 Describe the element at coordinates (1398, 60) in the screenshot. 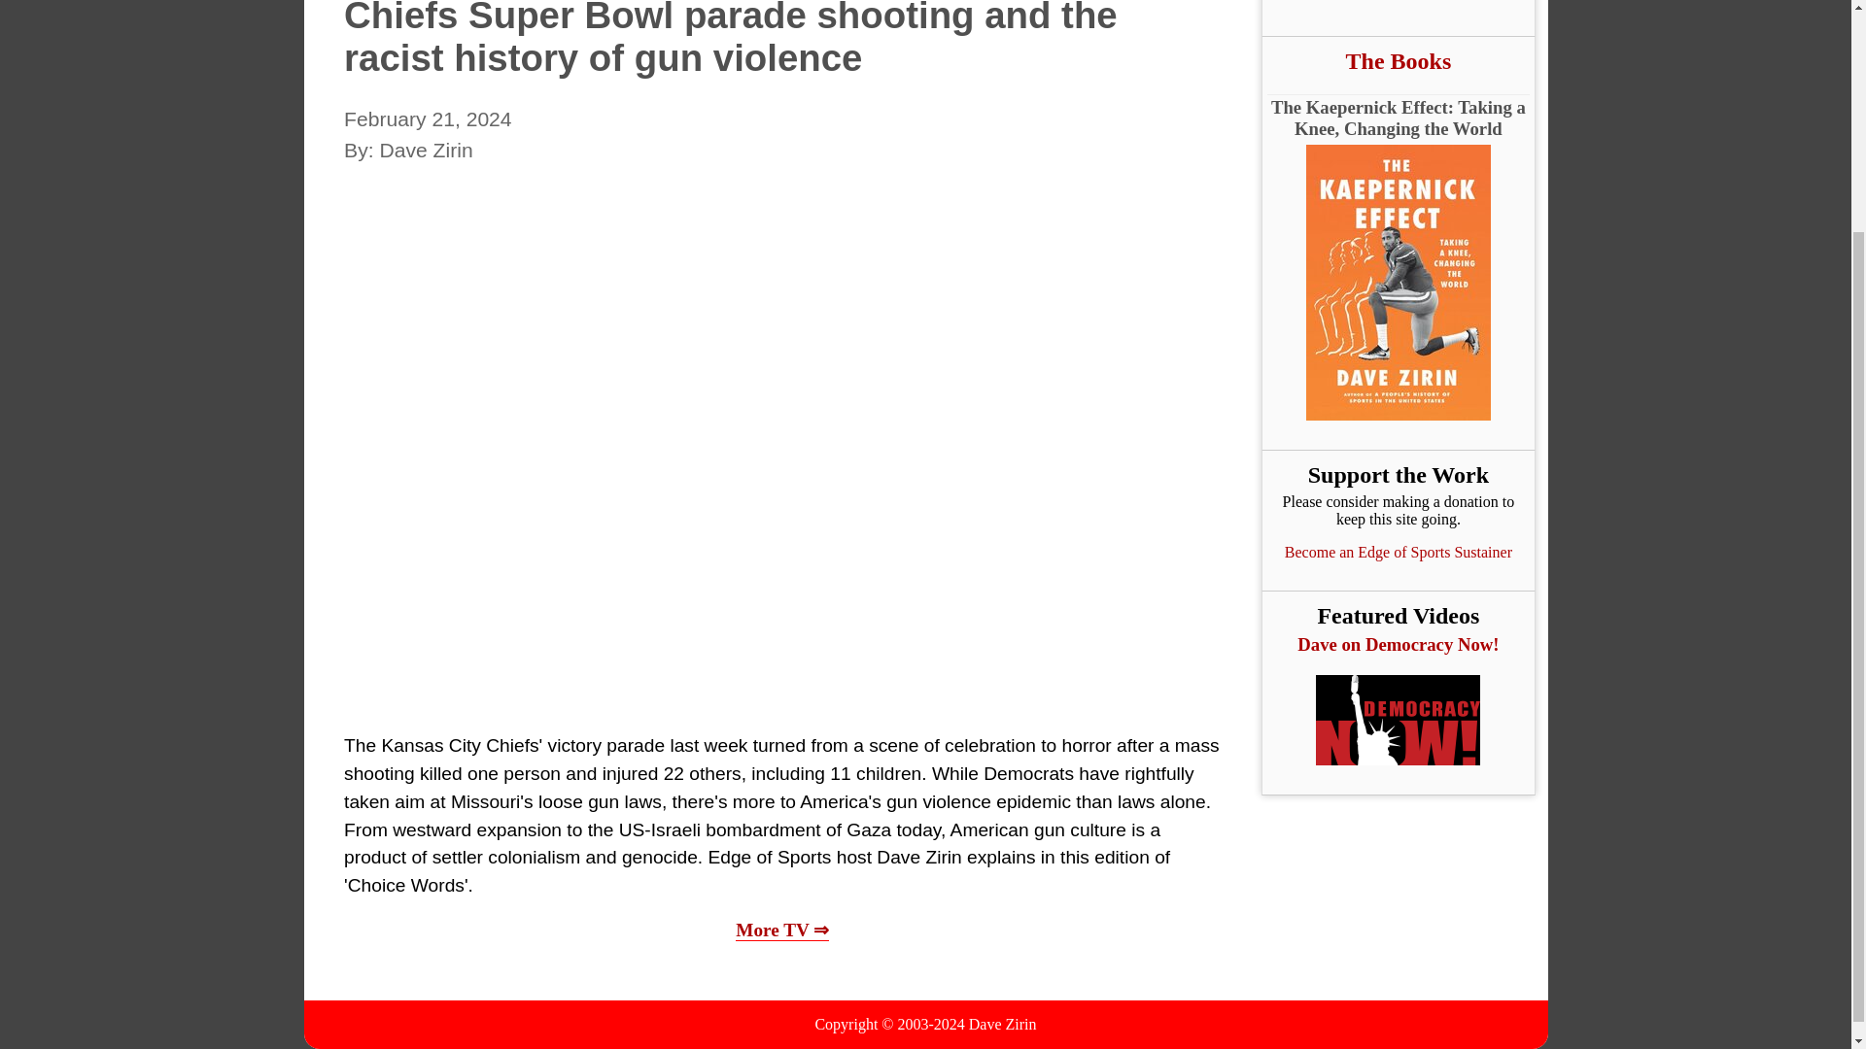

I see `All Dave's Books` at that location.